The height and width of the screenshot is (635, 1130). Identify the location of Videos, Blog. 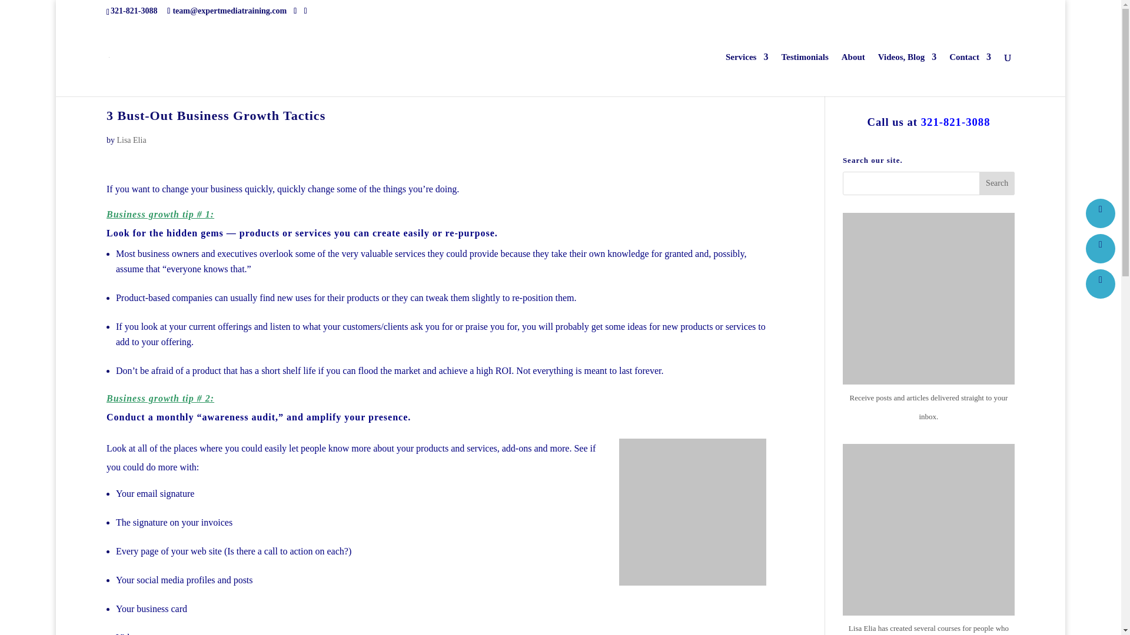
(907, 74).